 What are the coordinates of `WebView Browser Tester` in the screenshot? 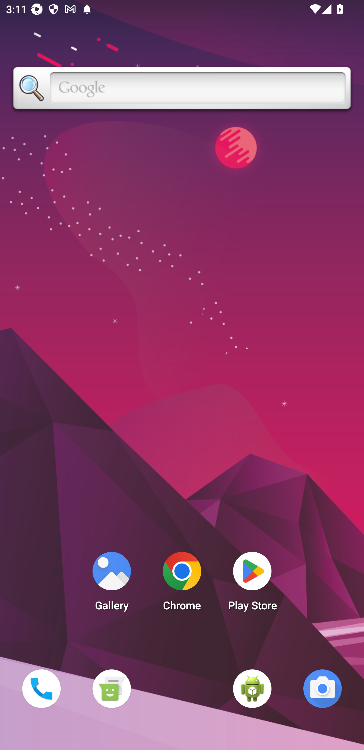 It's located at (252, 688).